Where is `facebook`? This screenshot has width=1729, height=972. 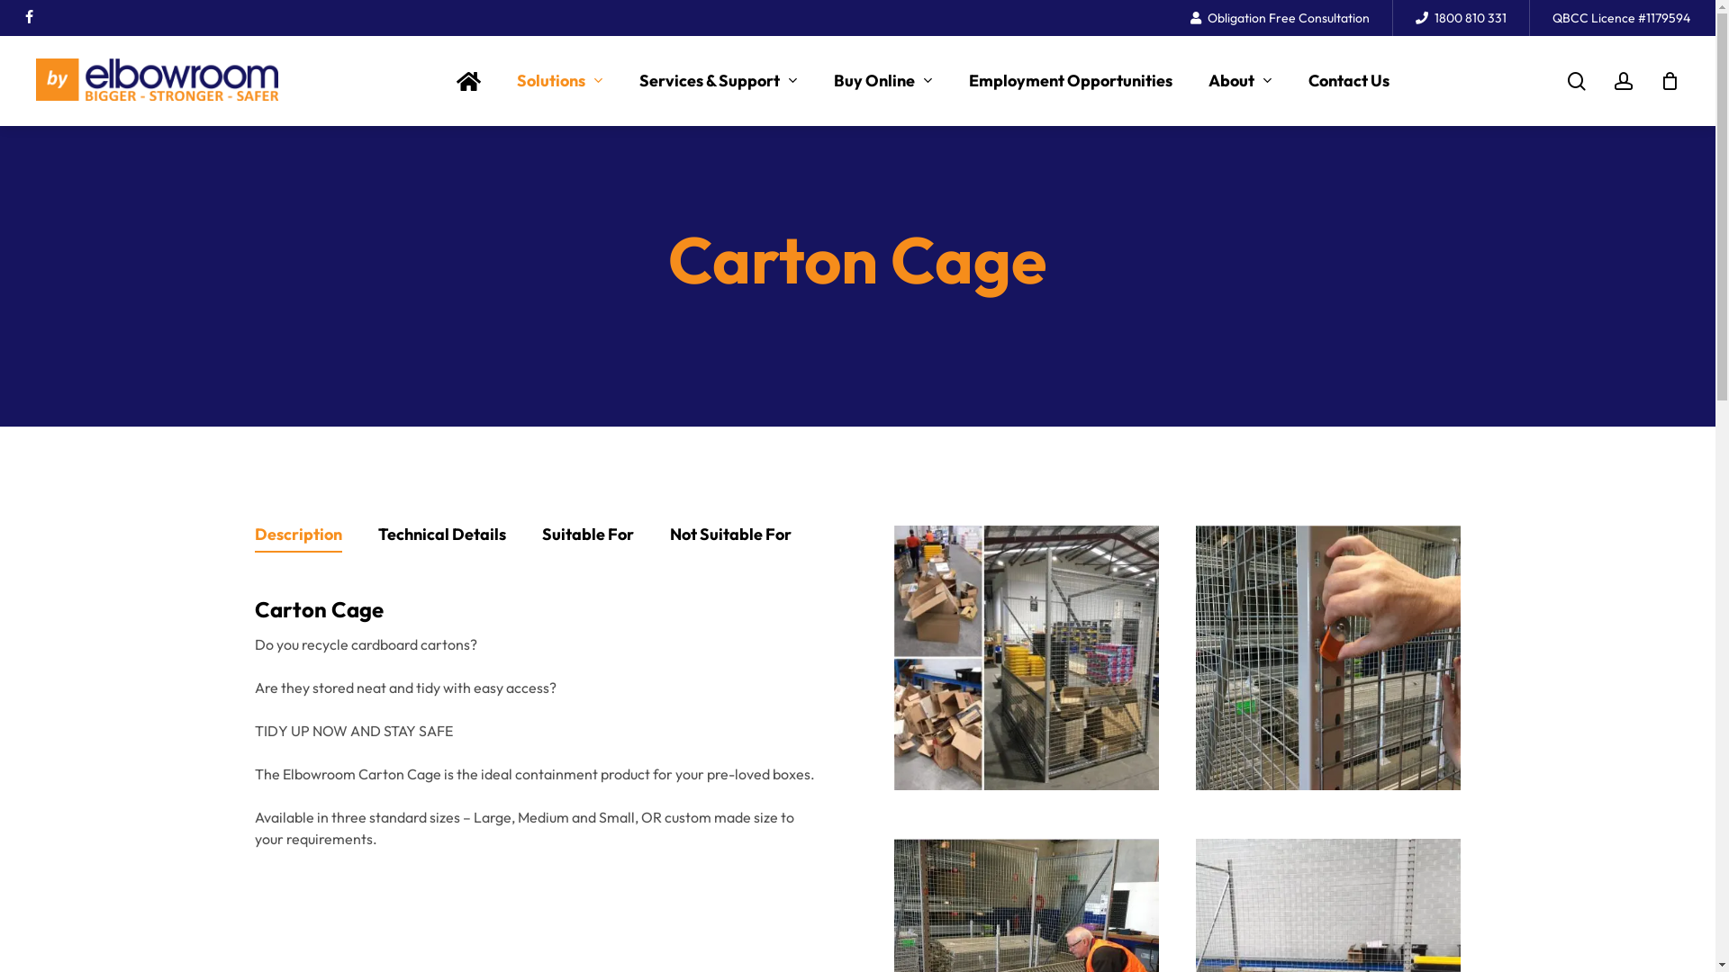
facebook is located at coordinates (29, 18).